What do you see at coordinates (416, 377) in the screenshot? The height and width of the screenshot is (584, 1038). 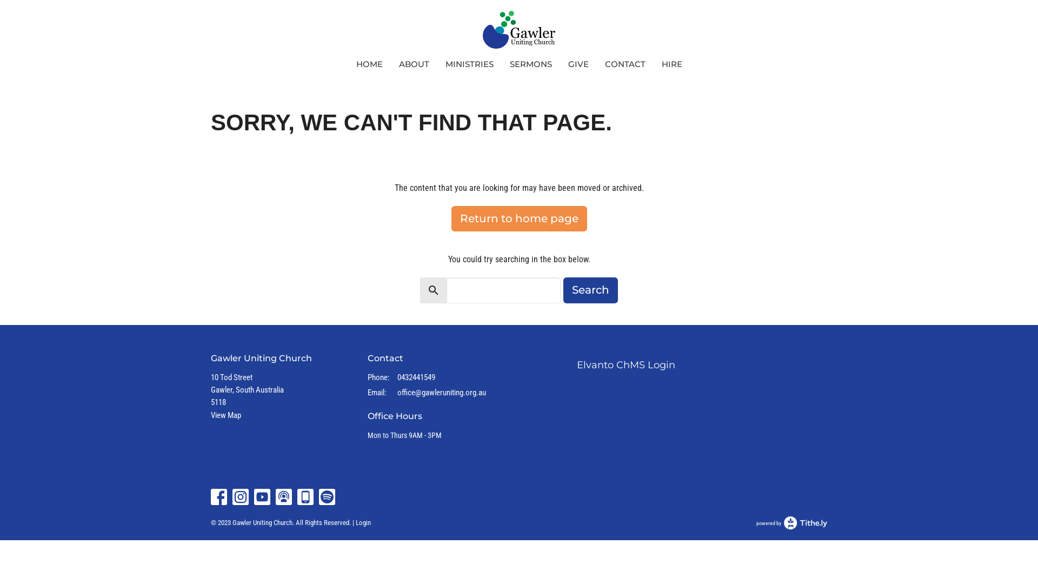 I see `0432441549` at bounding box center [416, 377].